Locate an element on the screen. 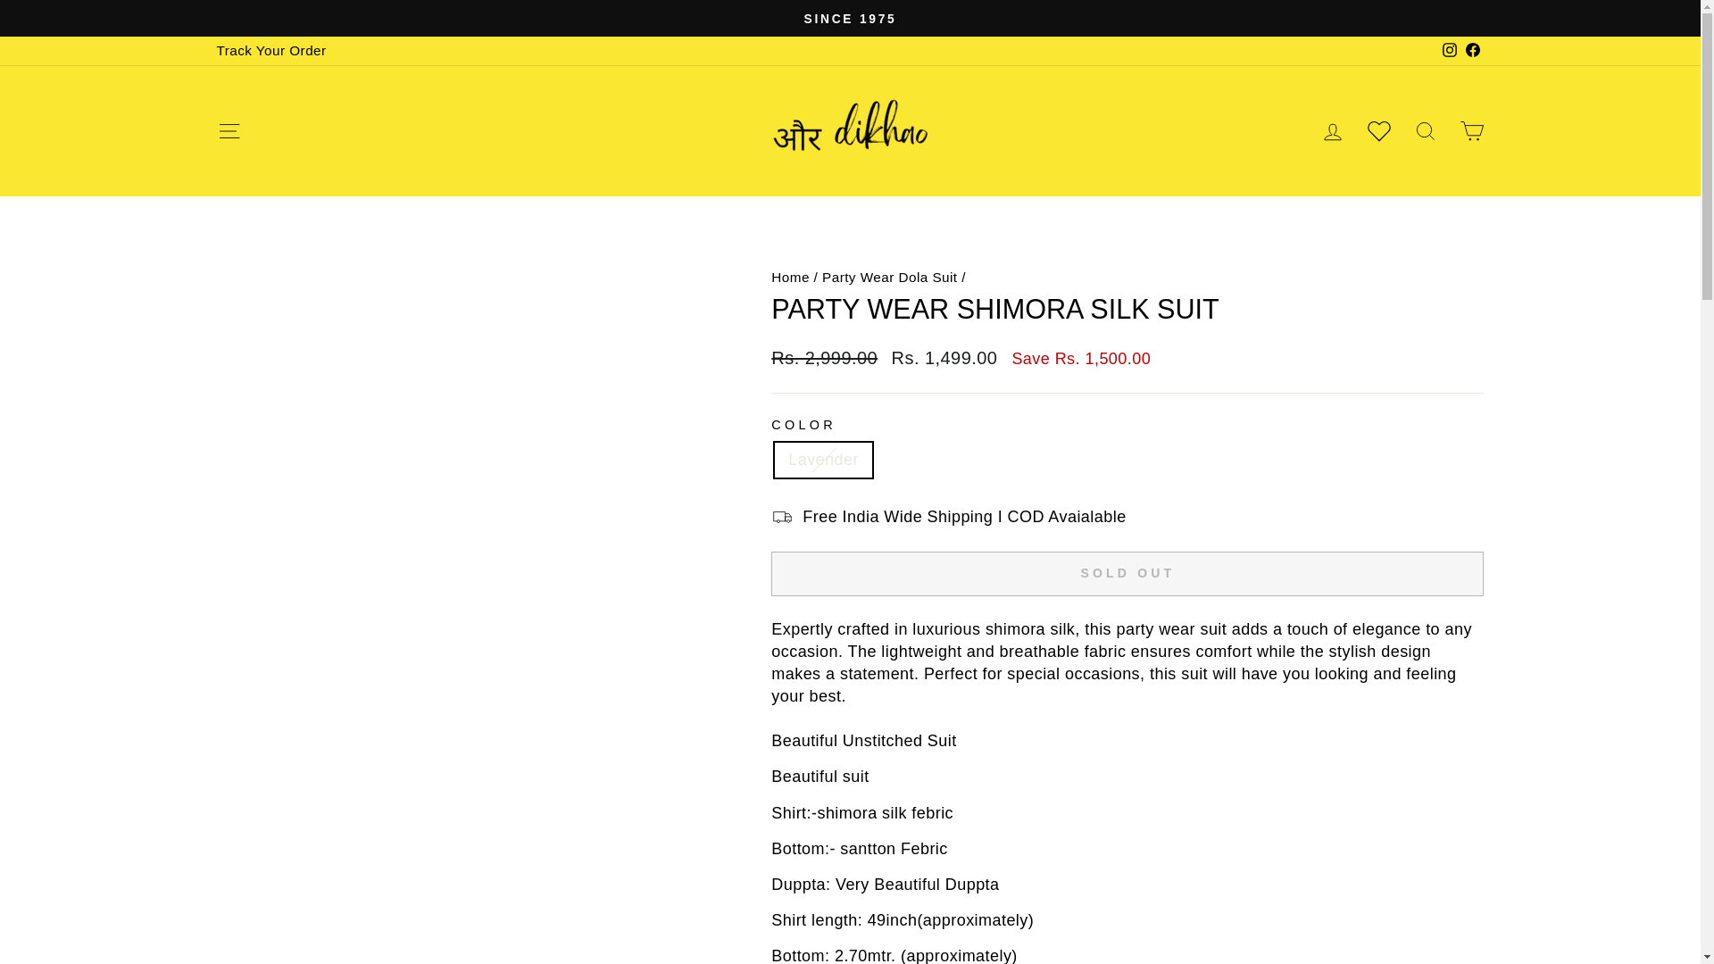 The width and height of the screenshot is (1714, 964). Back to the frontpage is located at coordinates (790, 277).